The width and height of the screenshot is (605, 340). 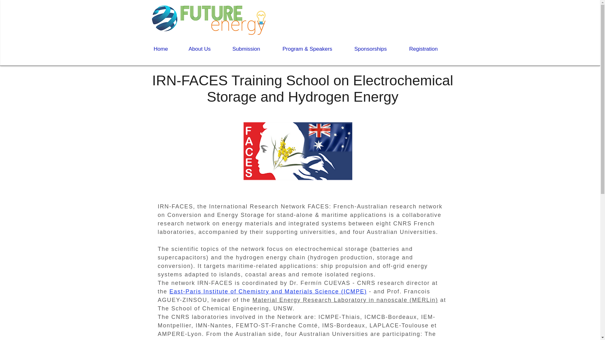 I want to click on Submission, so click(x=252, y=49).